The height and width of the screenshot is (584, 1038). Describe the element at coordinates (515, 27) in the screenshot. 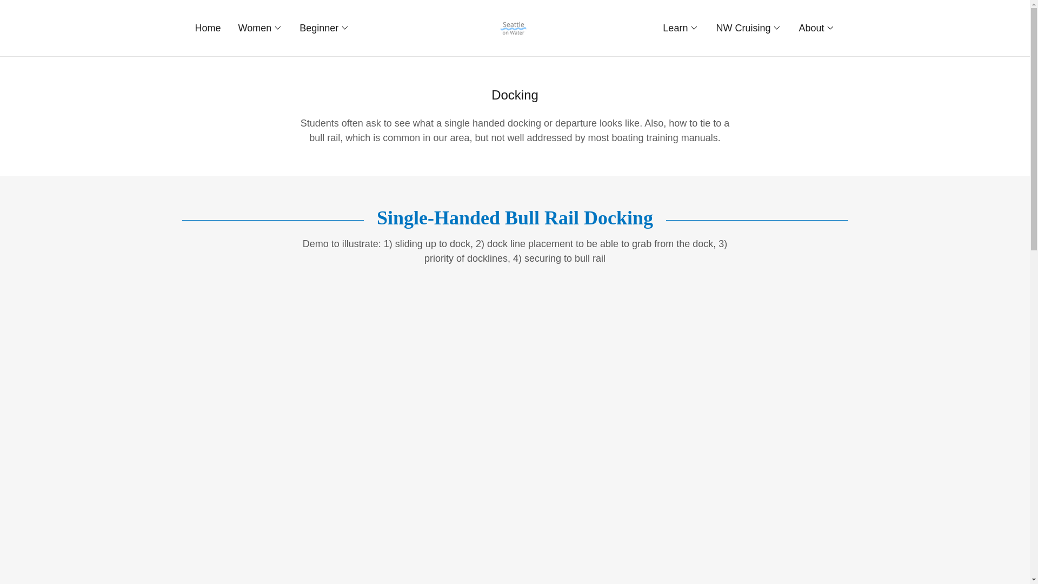

I see `Seattle On The Water` at that location.